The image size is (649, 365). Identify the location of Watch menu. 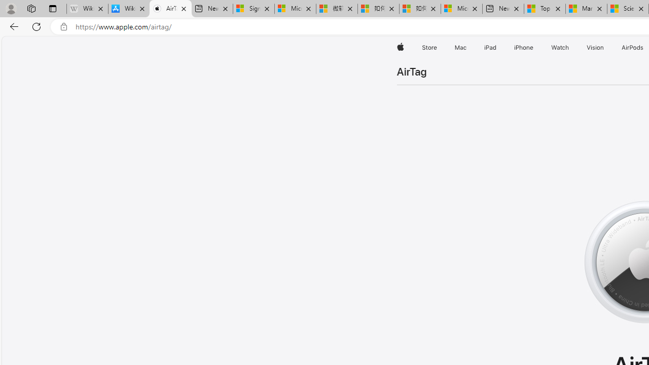
(571, 48).